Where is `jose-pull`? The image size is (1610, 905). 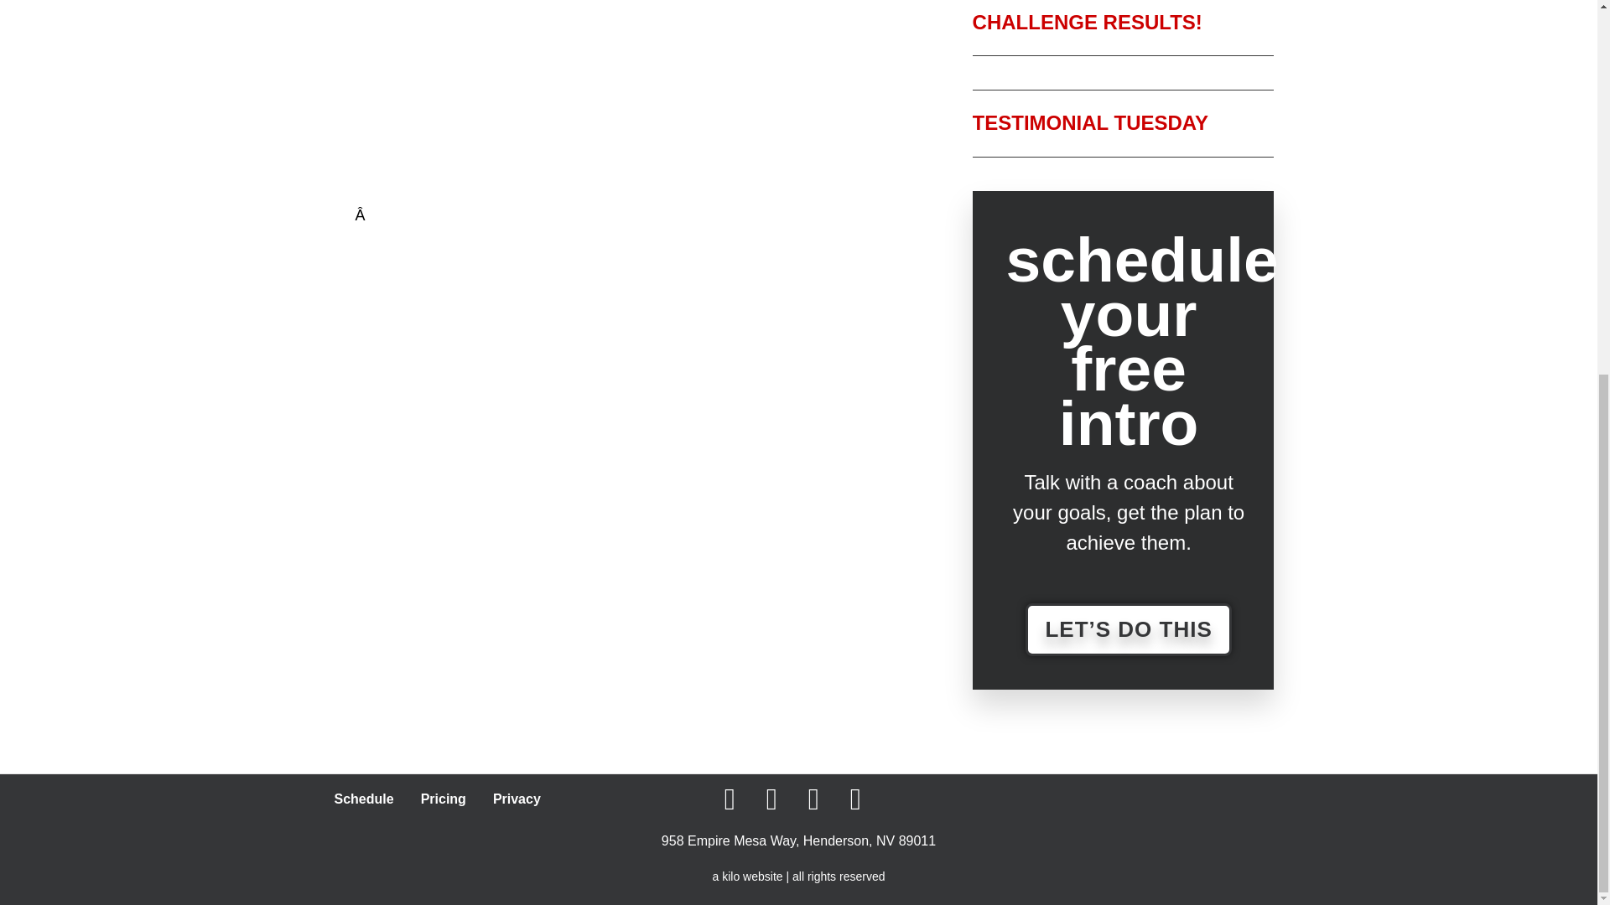
jose-pull is located at coordinates (527, 111).